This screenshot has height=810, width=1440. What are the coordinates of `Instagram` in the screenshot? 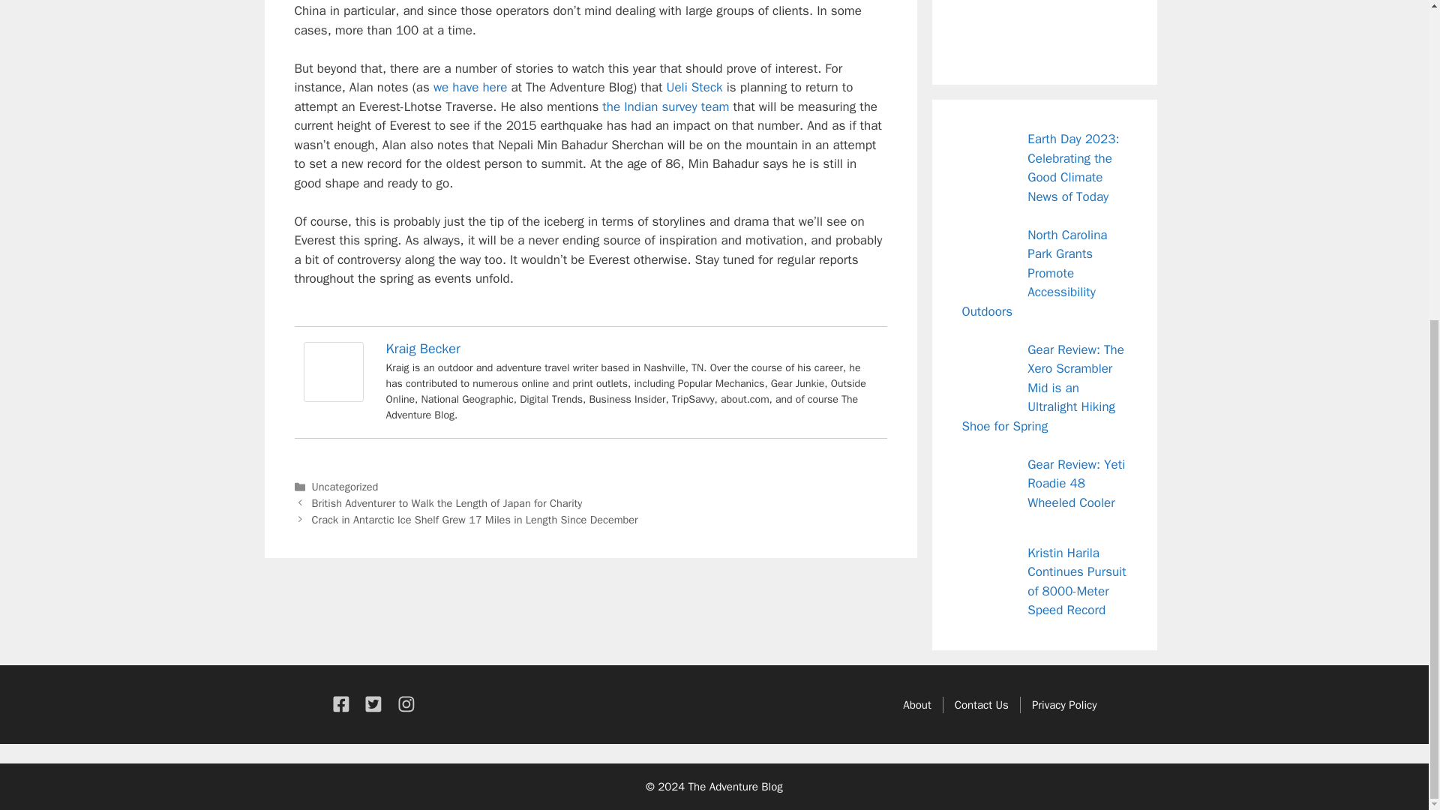 It's located at (1047, 31).